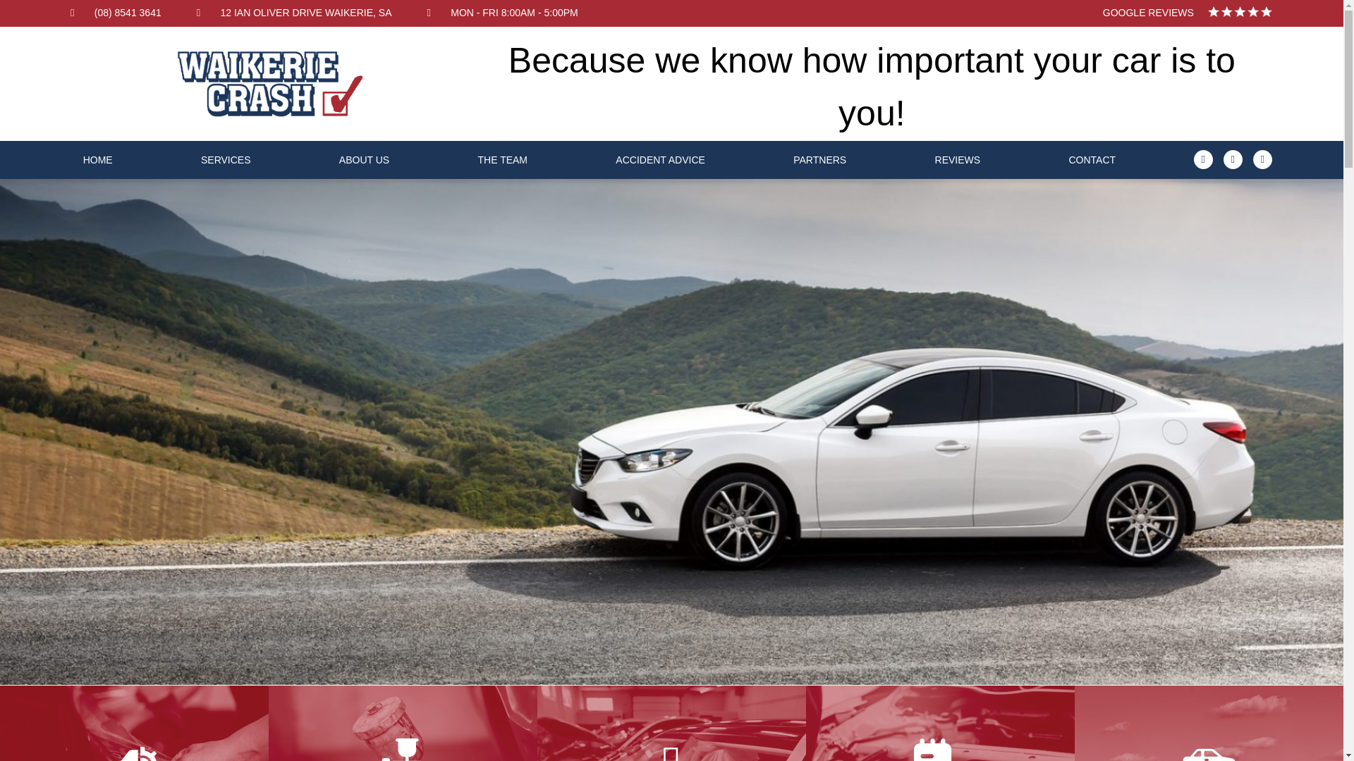 This screenshot has height=761, width=1354. I want to click on PARTNERS, so click(819, 159).